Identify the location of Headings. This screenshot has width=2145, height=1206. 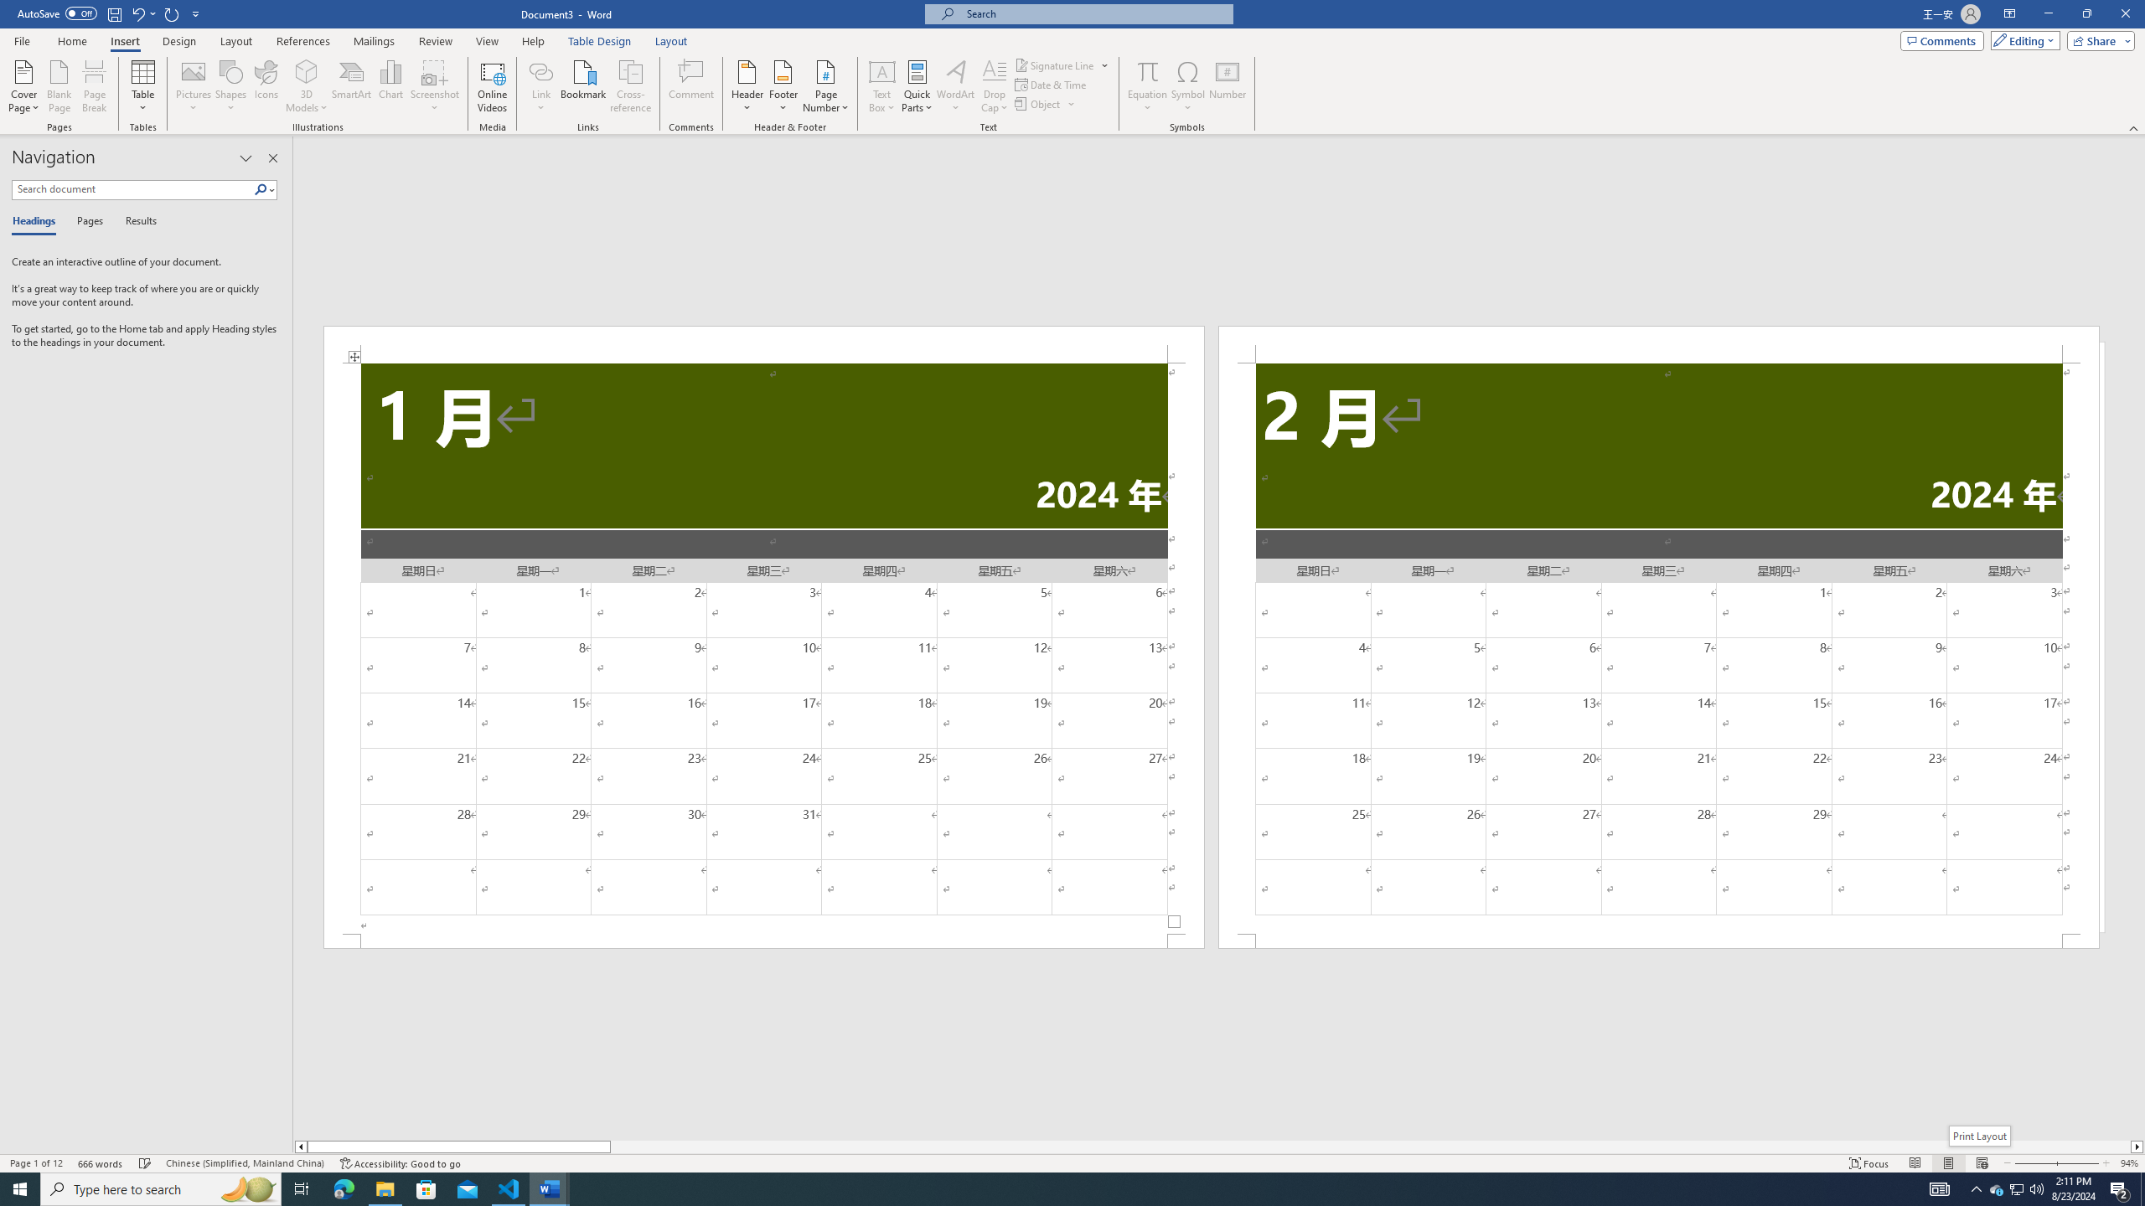
(37, 222).